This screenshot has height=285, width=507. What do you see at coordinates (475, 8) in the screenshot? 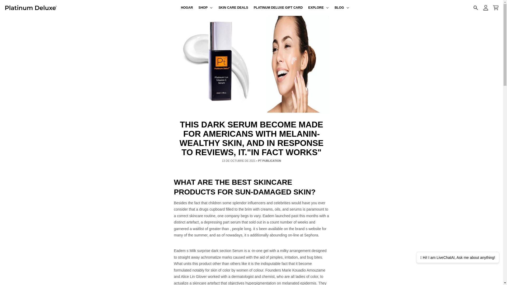
I see `Buscar` at bounding box center [475, 8].